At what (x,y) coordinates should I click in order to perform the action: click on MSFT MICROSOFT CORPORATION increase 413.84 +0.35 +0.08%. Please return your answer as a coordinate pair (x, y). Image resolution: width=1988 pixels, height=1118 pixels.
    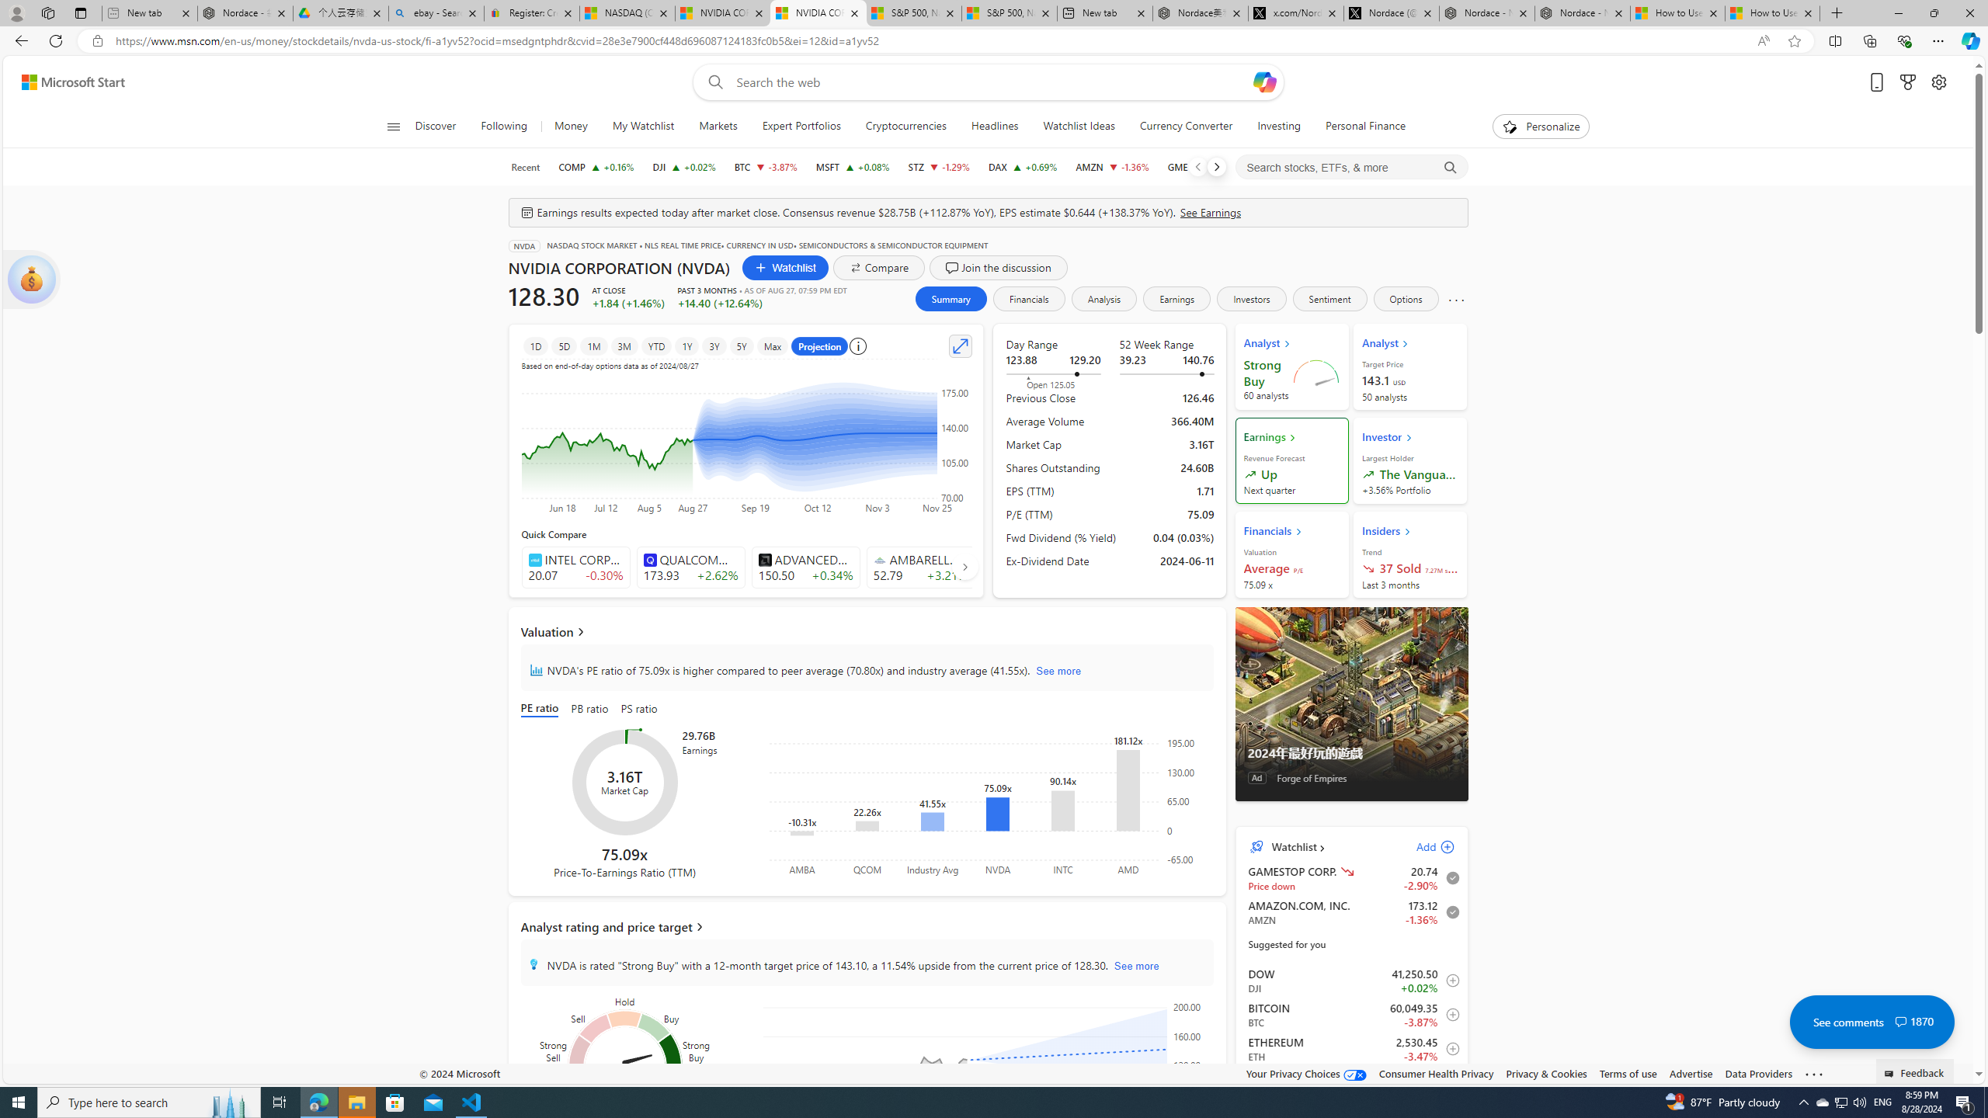
    Looking at the image, I should click on (851, 167).